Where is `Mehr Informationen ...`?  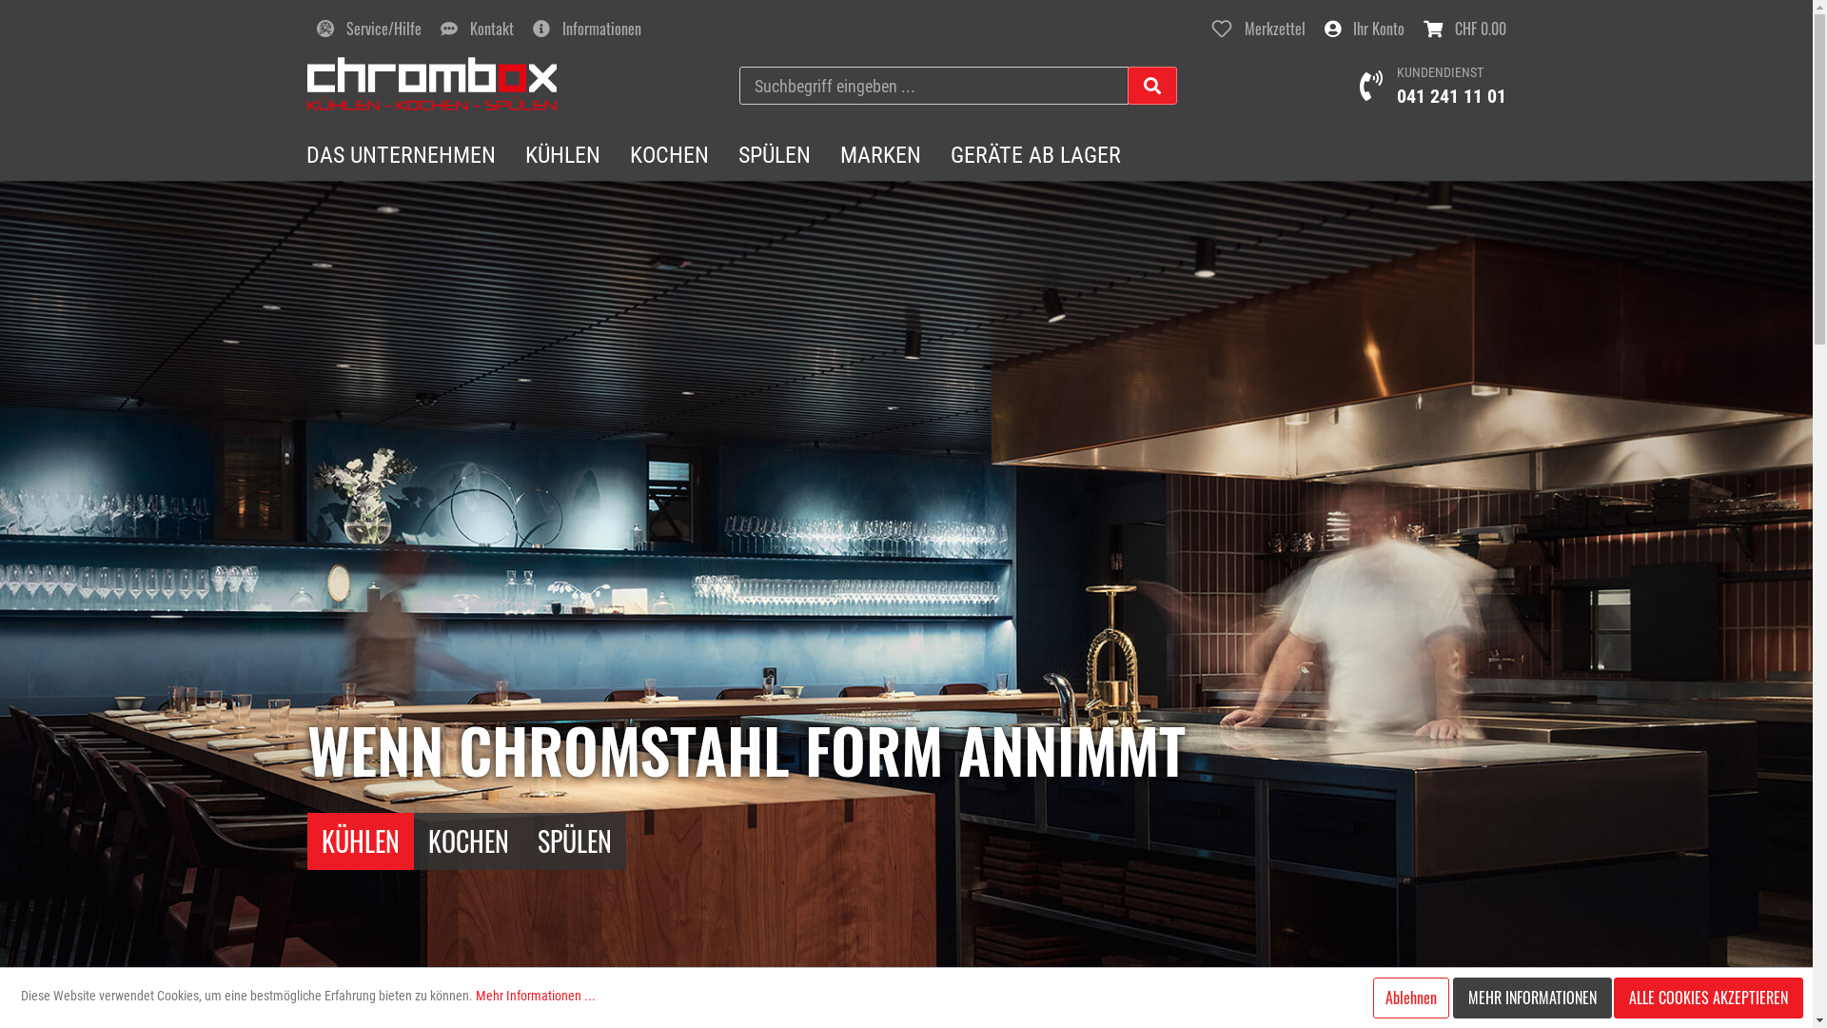 Mehr Informationen ... is located at coordinates (536, 996).